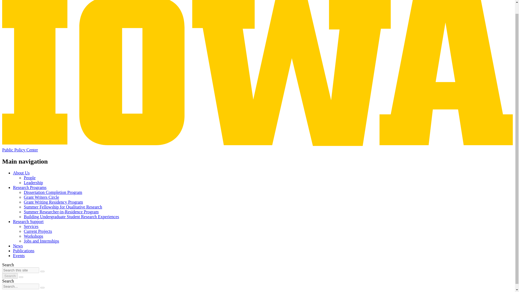 This screenshot has width=519, height=292. Describe the element at coordinates (34, 182) in the screenshot. I see `Leadership` at that location.